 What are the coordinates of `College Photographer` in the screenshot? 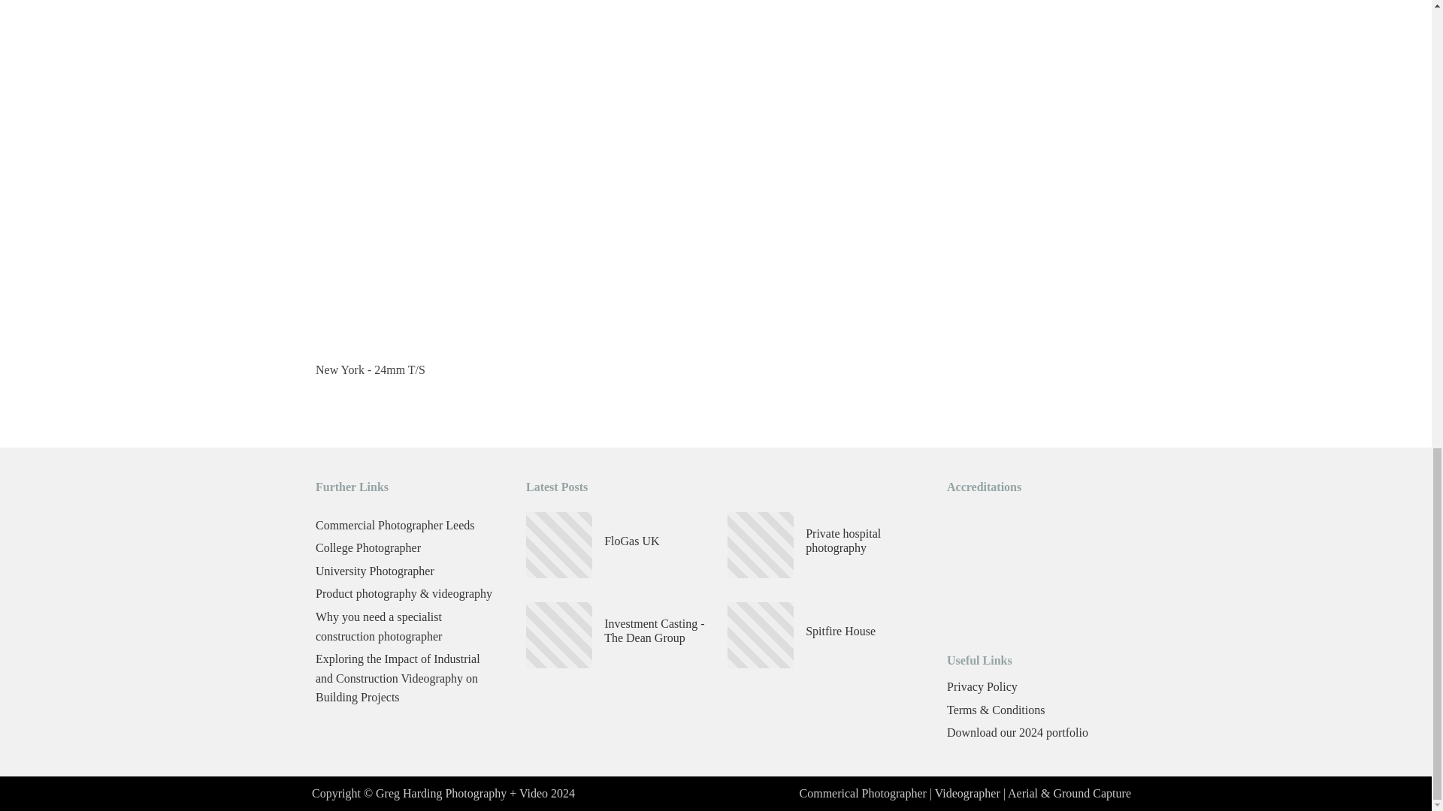 It's located at (406, 550).